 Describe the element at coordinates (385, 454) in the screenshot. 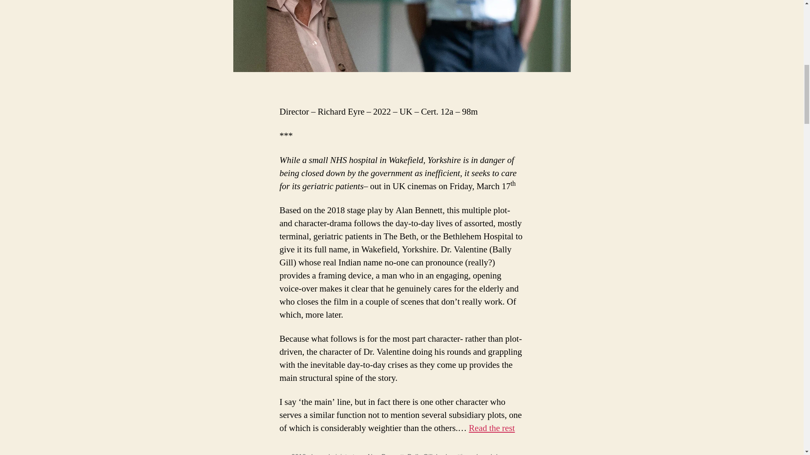

I see `Alan Bennett` at that location.